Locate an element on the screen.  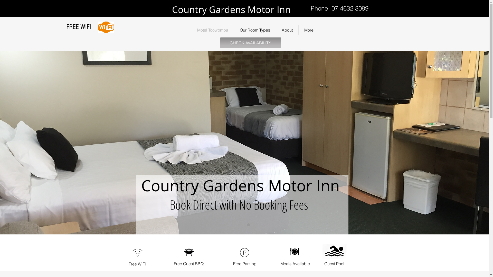
Embedded Content is located at coordinates (160, 33).